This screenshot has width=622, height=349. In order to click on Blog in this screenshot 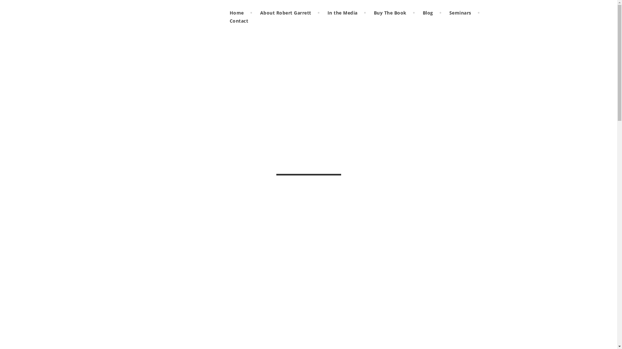, I will do `click(428, 13)`.